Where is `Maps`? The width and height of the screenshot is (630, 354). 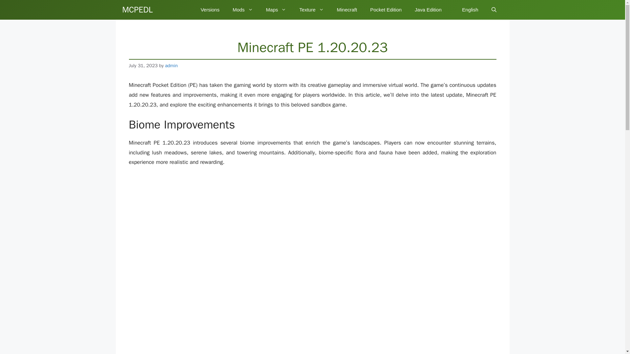 Maps is located at coordinates (276, 10).